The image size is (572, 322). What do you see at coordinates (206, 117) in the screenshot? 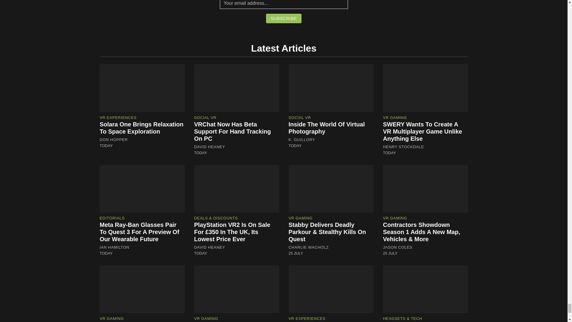
I see `SOCIAL VR` at bounding box center [206, 117].